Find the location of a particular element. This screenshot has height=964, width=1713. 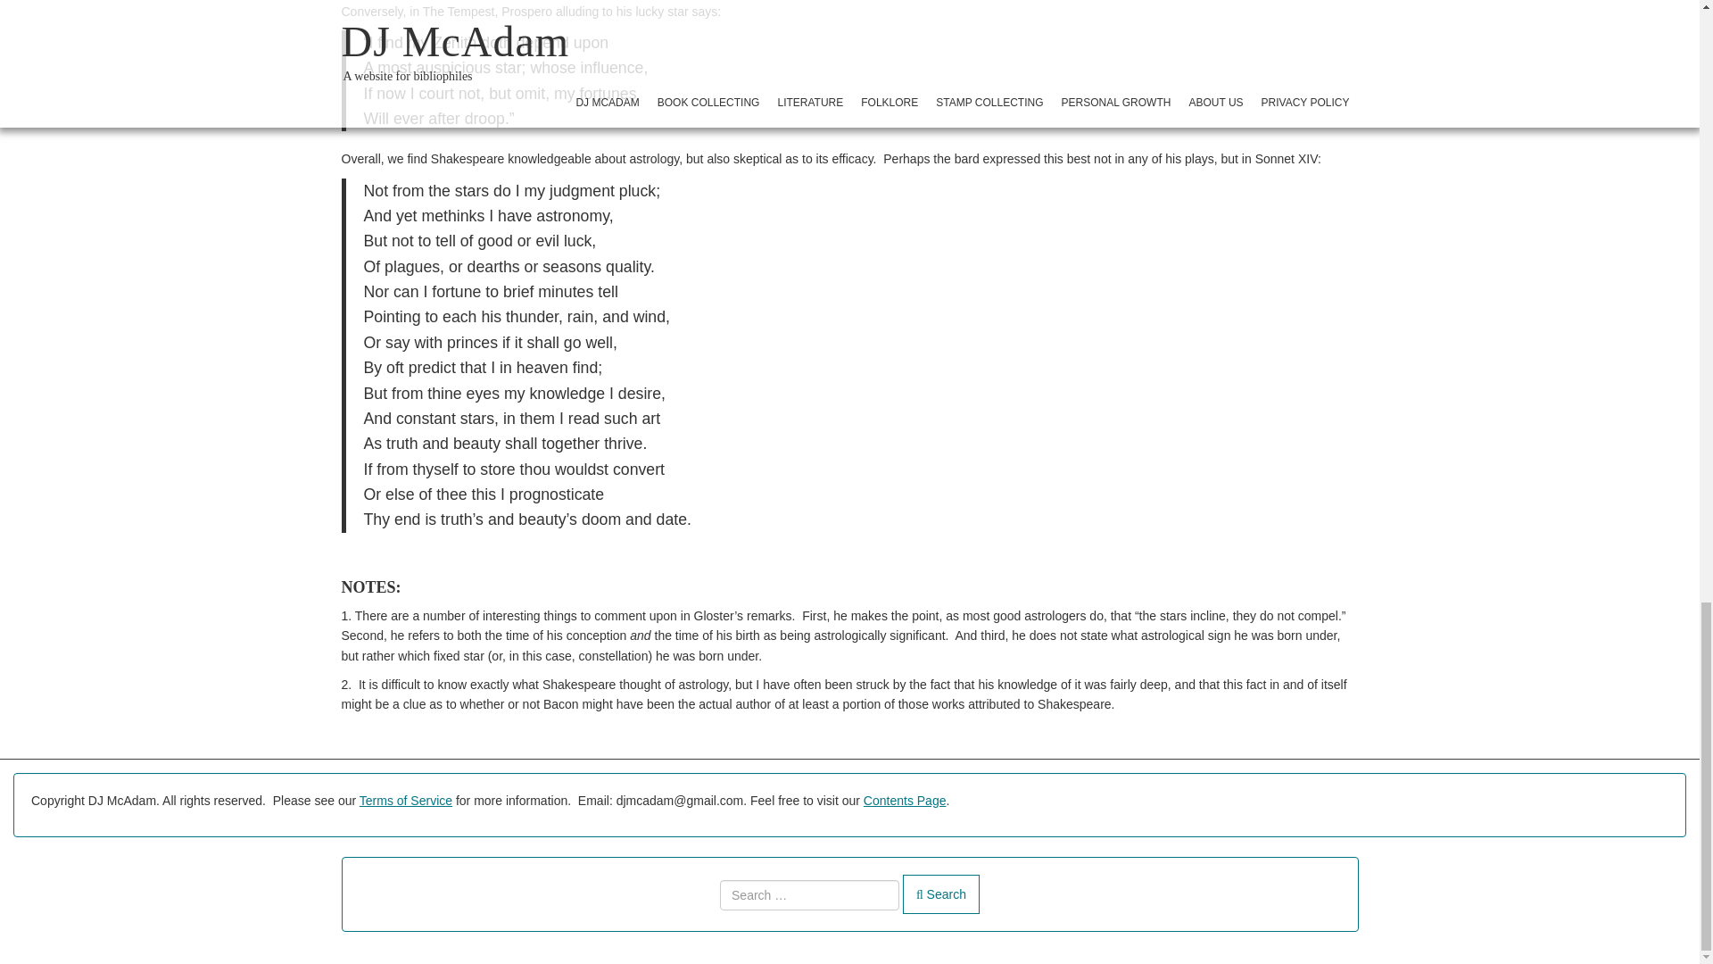

Contents Page is located at coordinates (905, 800).